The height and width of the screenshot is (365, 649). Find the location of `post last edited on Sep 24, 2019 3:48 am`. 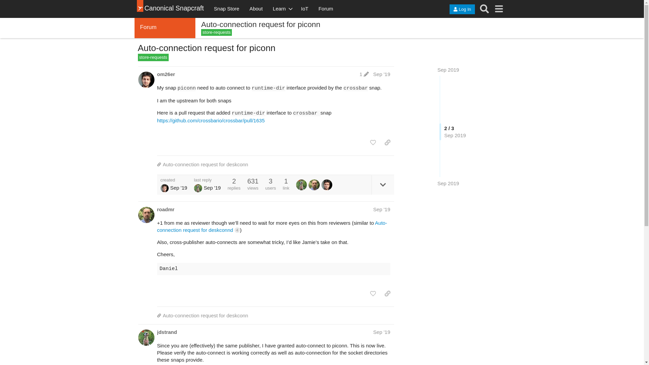

post last edited on Sep 24, 2019 3:48 am is located at coordinates (364, 74).